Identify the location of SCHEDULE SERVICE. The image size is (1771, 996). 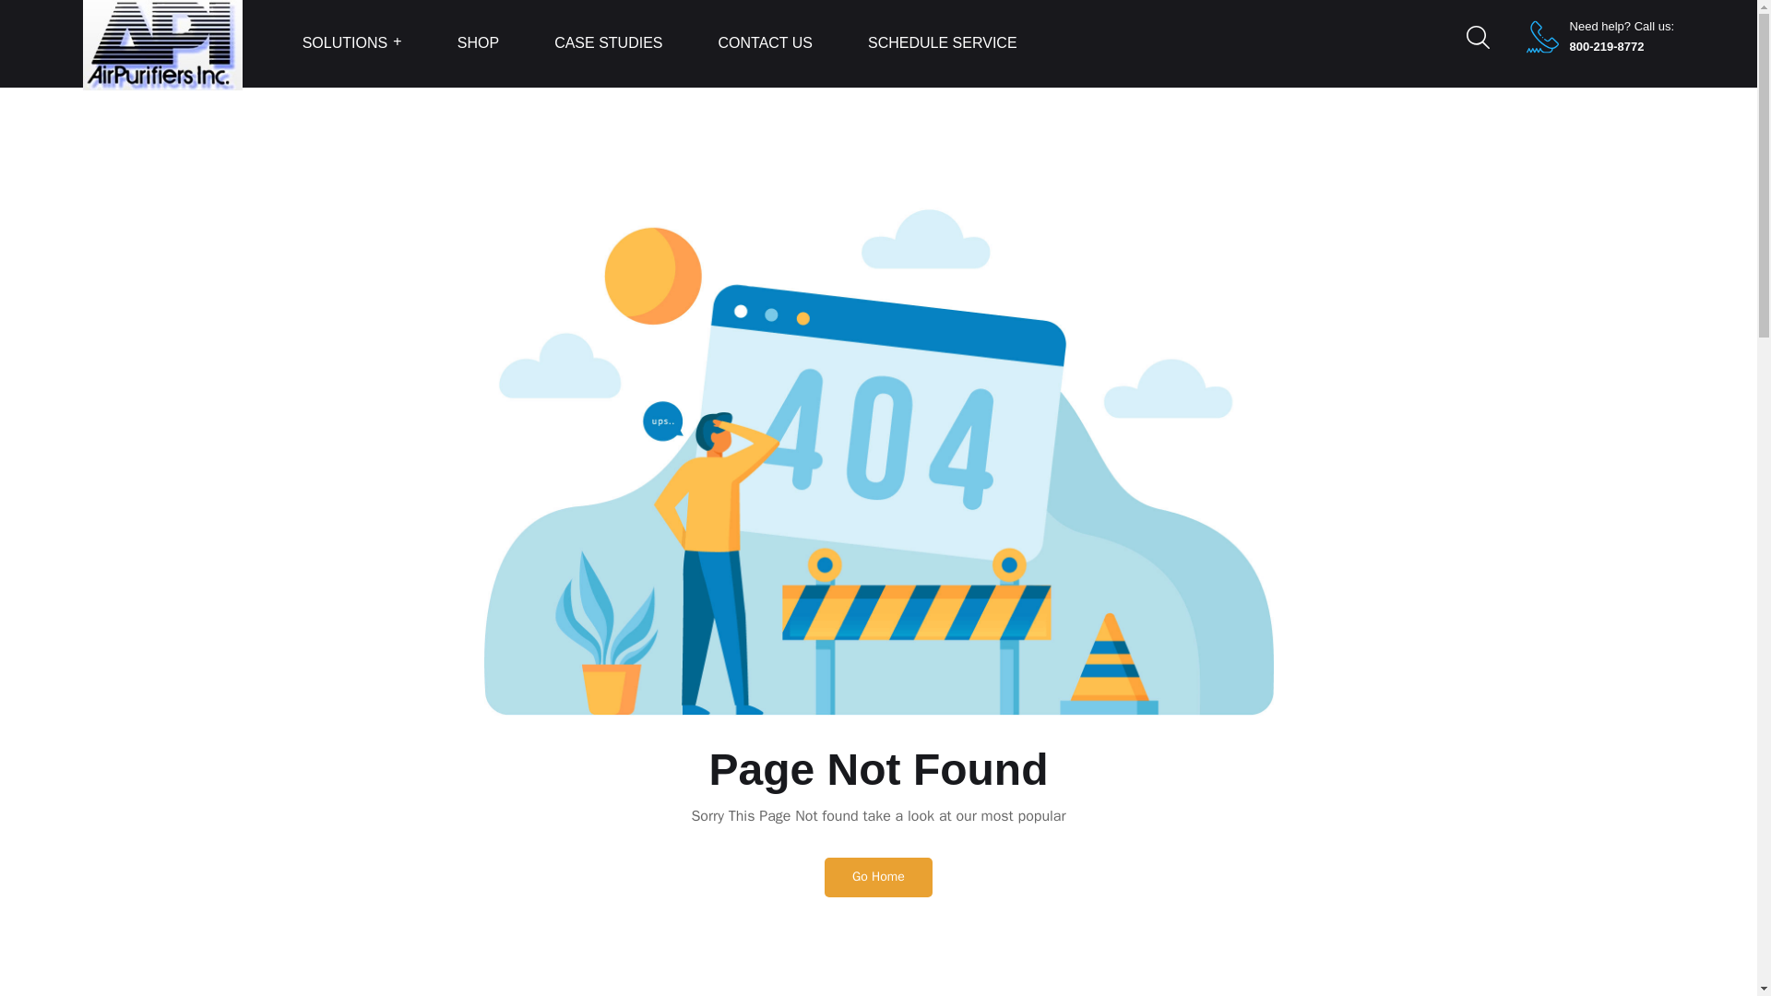
(942, 43).